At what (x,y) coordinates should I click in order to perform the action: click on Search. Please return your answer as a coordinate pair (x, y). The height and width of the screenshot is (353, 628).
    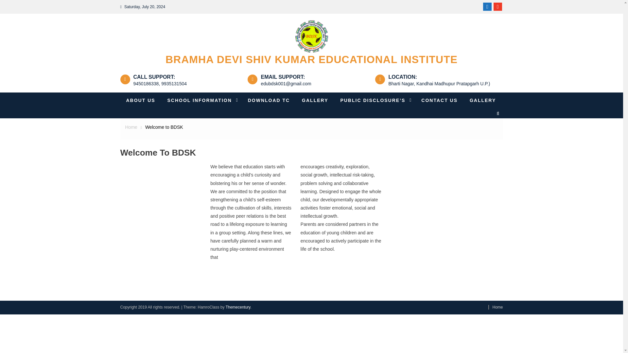
    Looking at the image, I should click on (491, 139).